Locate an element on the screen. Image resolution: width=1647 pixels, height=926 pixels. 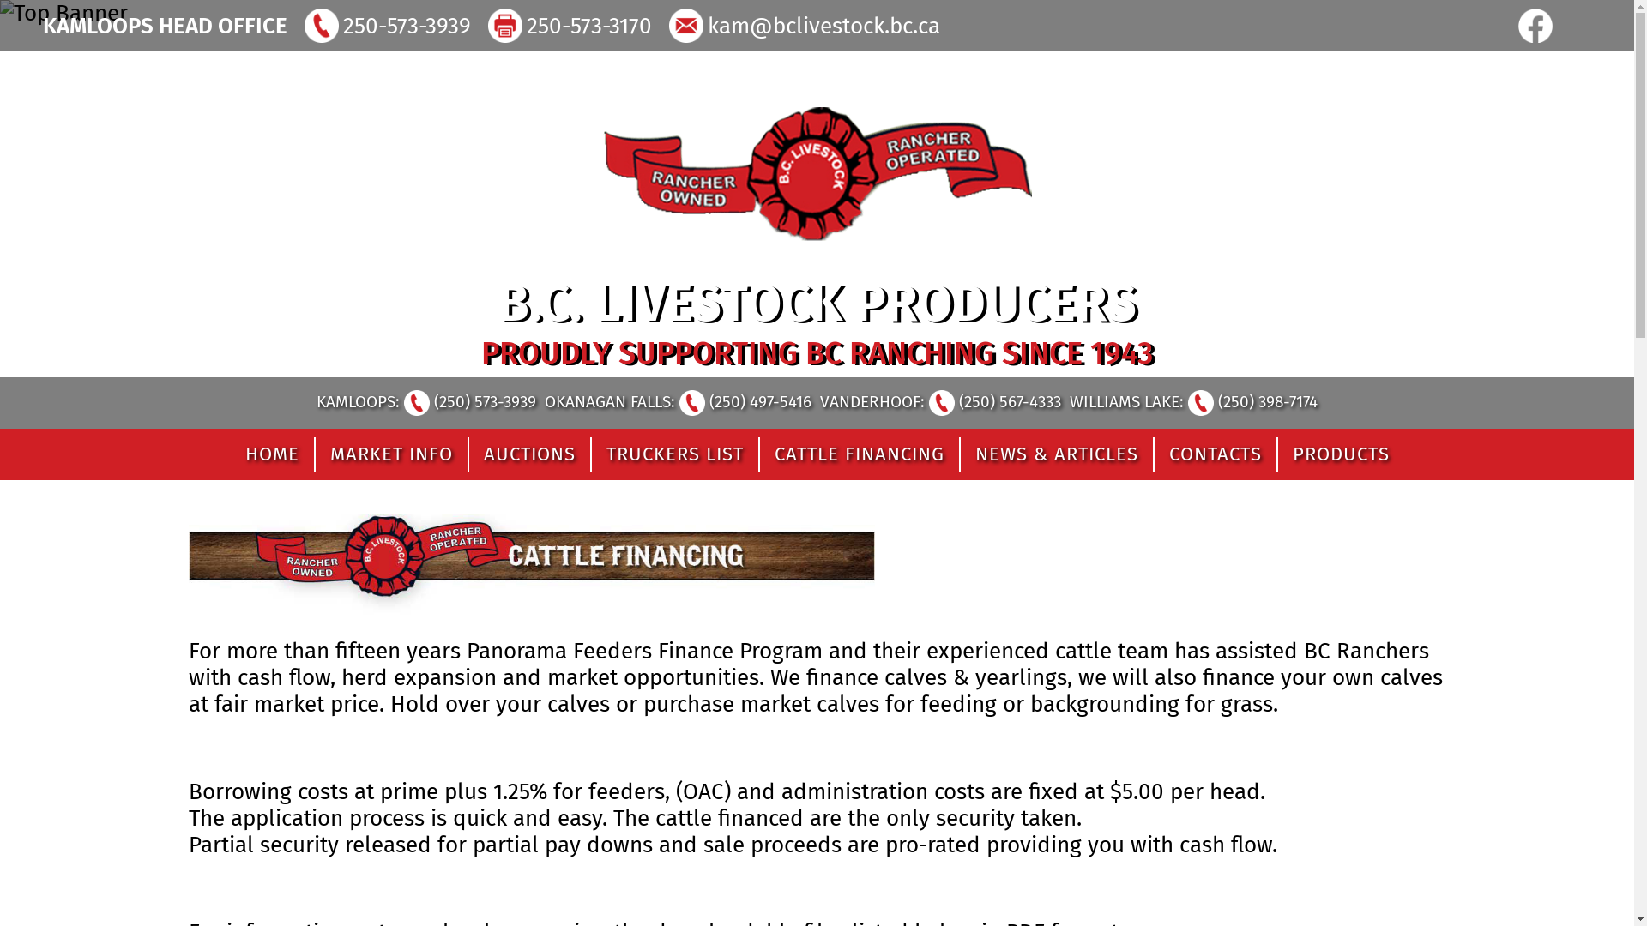
(250) 573-3939 is located at coordinates (470, 401).